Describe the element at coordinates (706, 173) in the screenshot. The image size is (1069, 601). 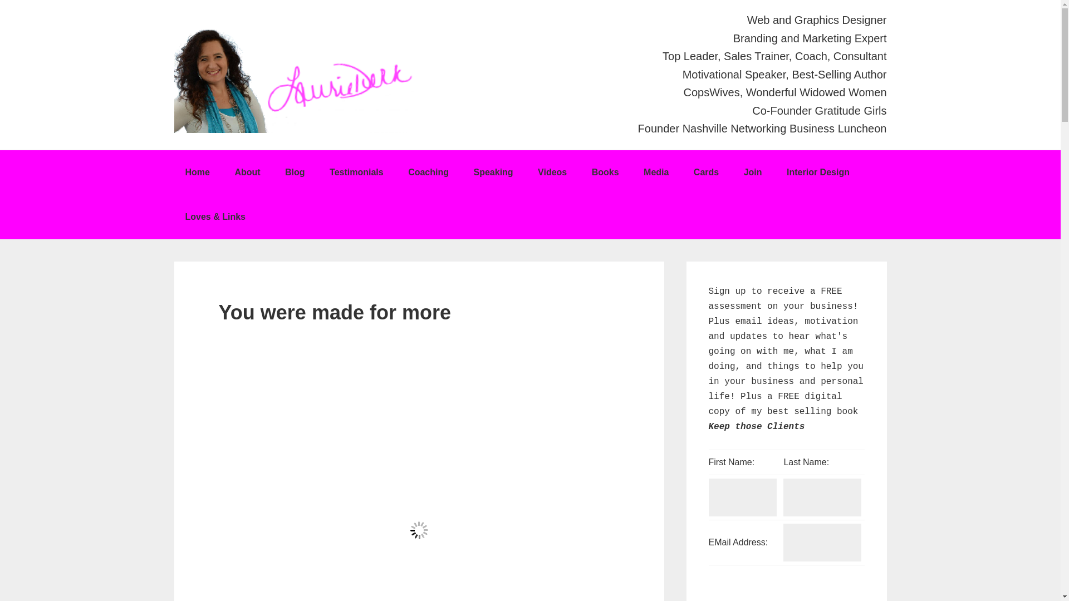
I see `Cards` at that location.